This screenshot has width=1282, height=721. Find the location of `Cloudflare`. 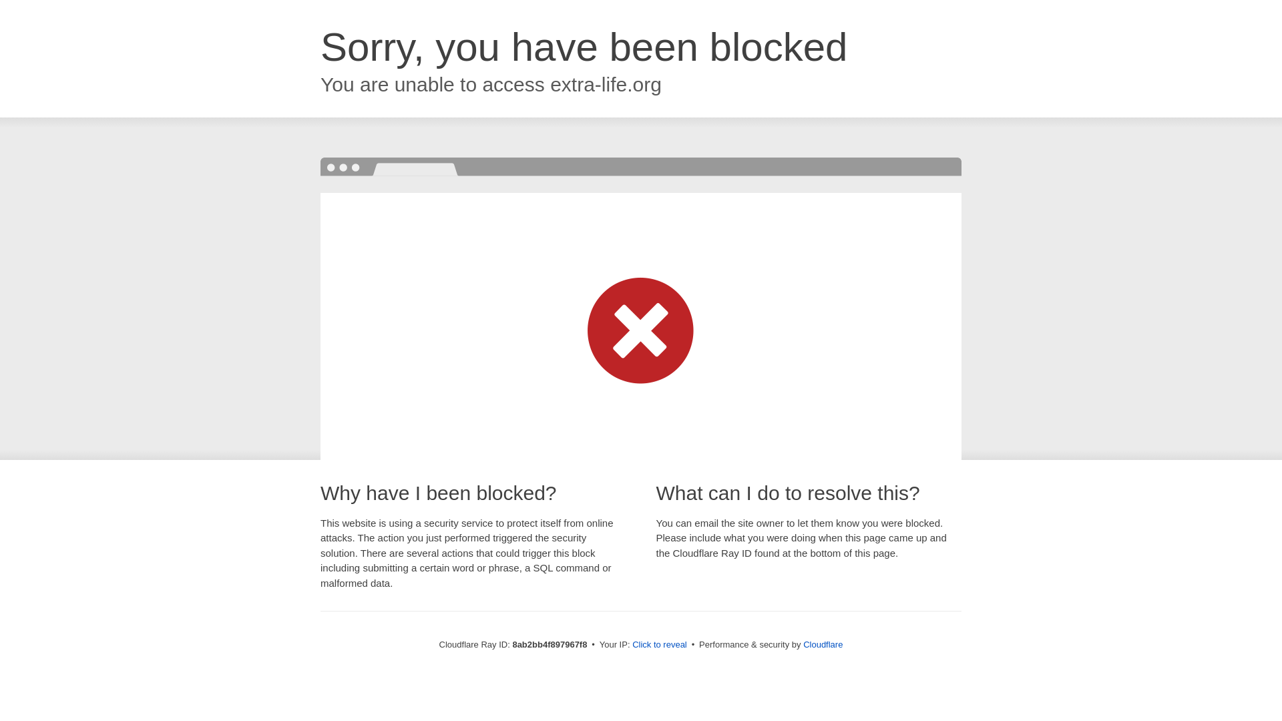

Cloudflare is located at coordinates (823, 644).